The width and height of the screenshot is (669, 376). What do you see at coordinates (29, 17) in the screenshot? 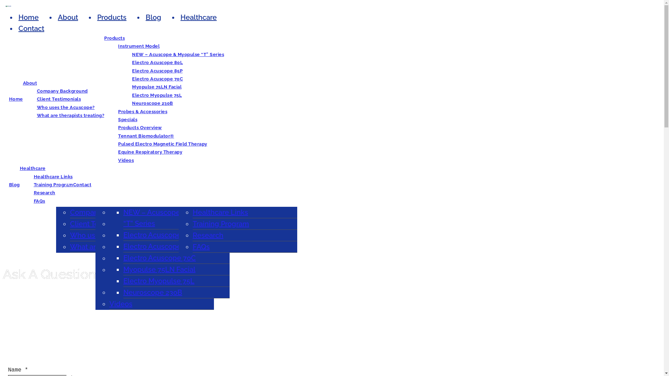
I see `Home` at bounding box center [29, 17].